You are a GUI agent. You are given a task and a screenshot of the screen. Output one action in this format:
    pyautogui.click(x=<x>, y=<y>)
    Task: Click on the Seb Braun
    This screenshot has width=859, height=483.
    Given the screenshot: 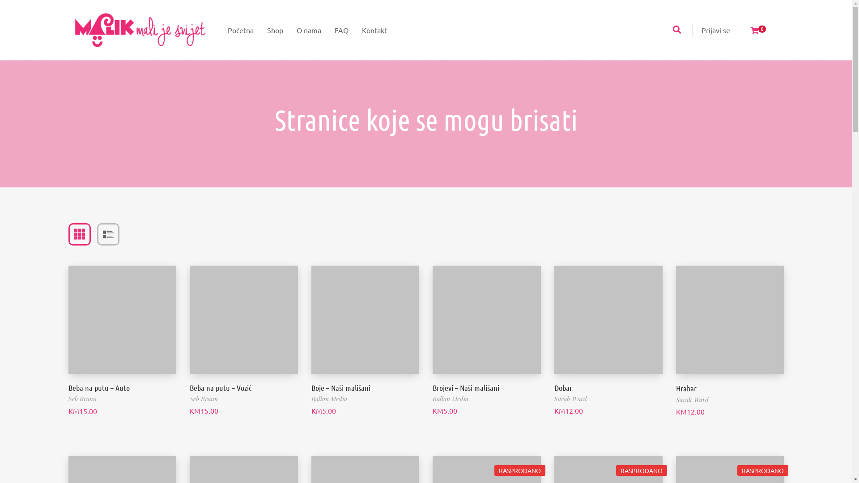 What is the action you would take?
    pyautogui.click(x=204, y=399)
    